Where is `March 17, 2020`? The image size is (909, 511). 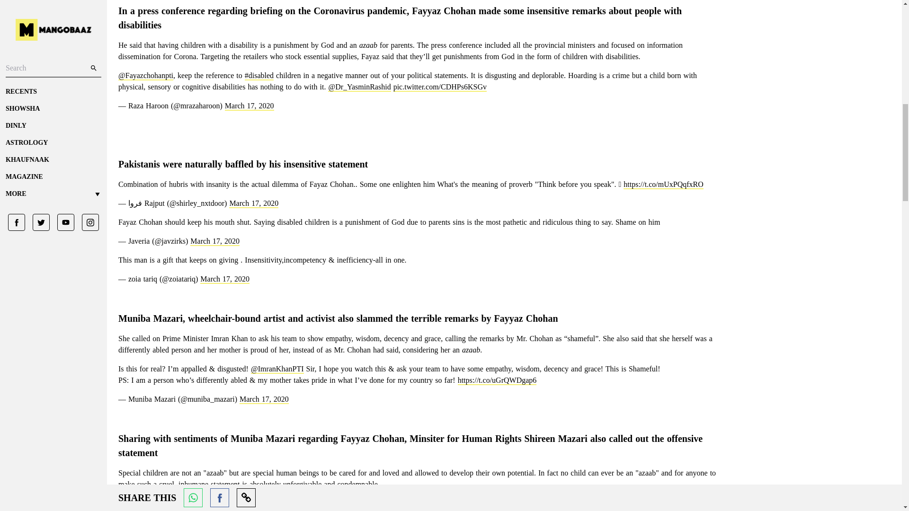
March 17, 2020 is located at coordinates (249, 106).